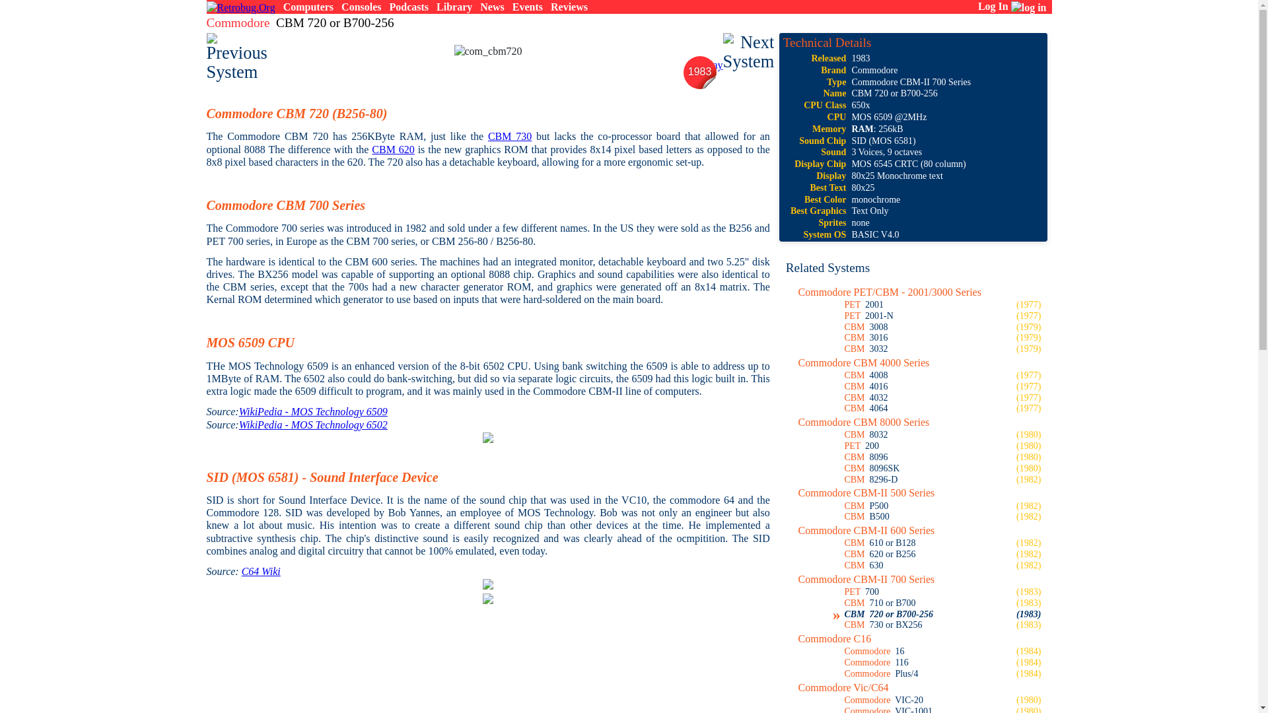  Describe the element at coordinates (527, 7) in the screenshot. I see `Events` at that location.